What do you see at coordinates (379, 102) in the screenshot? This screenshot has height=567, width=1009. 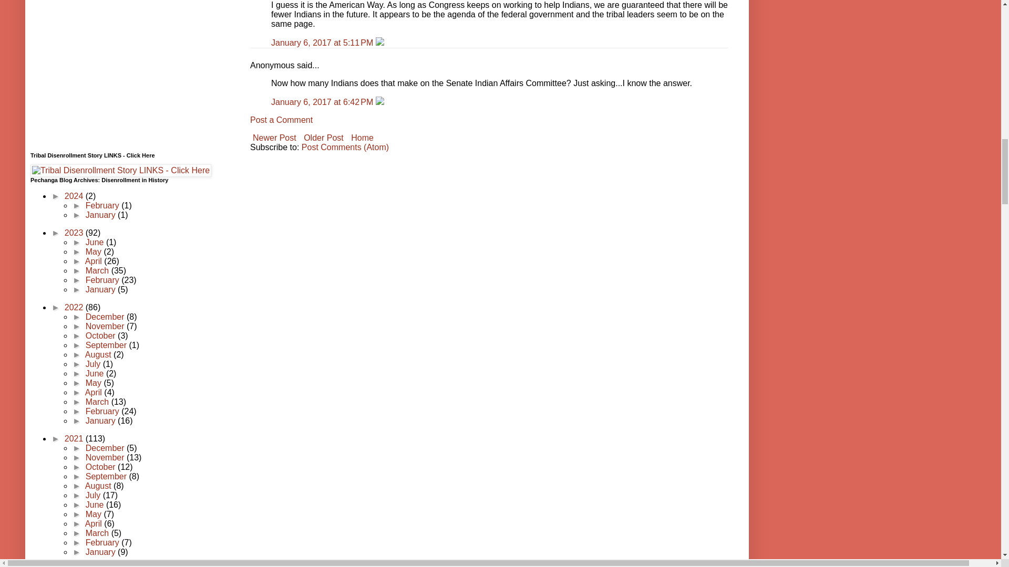 I see `Delete Comment` at bounding box center [379, 102].